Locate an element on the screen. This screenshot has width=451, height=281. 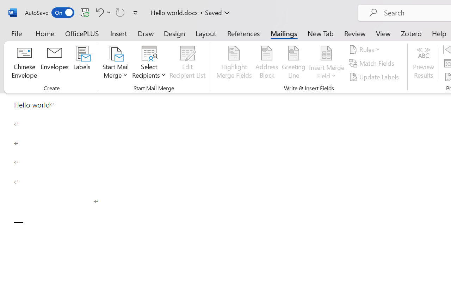
Preview Results is located at coordinates (424, 63).